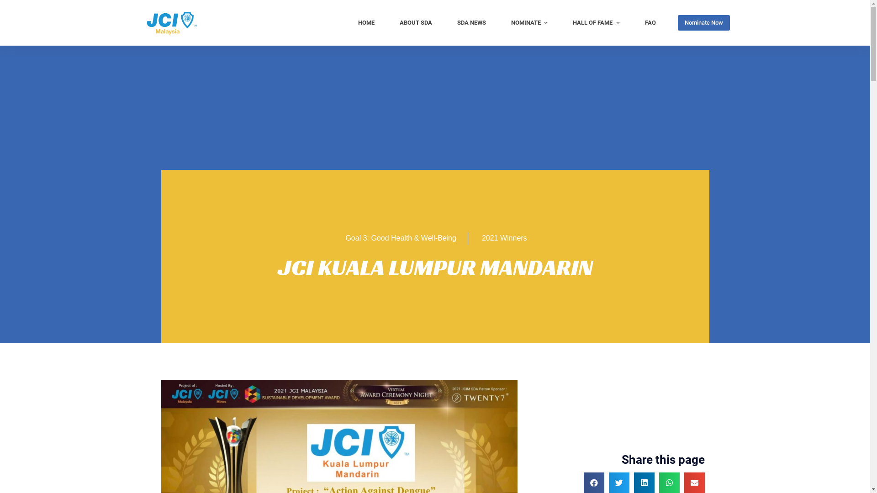 The height and width of the screenshot is (493, 877). I want to click on SDA NEWS, so click(471, 23).